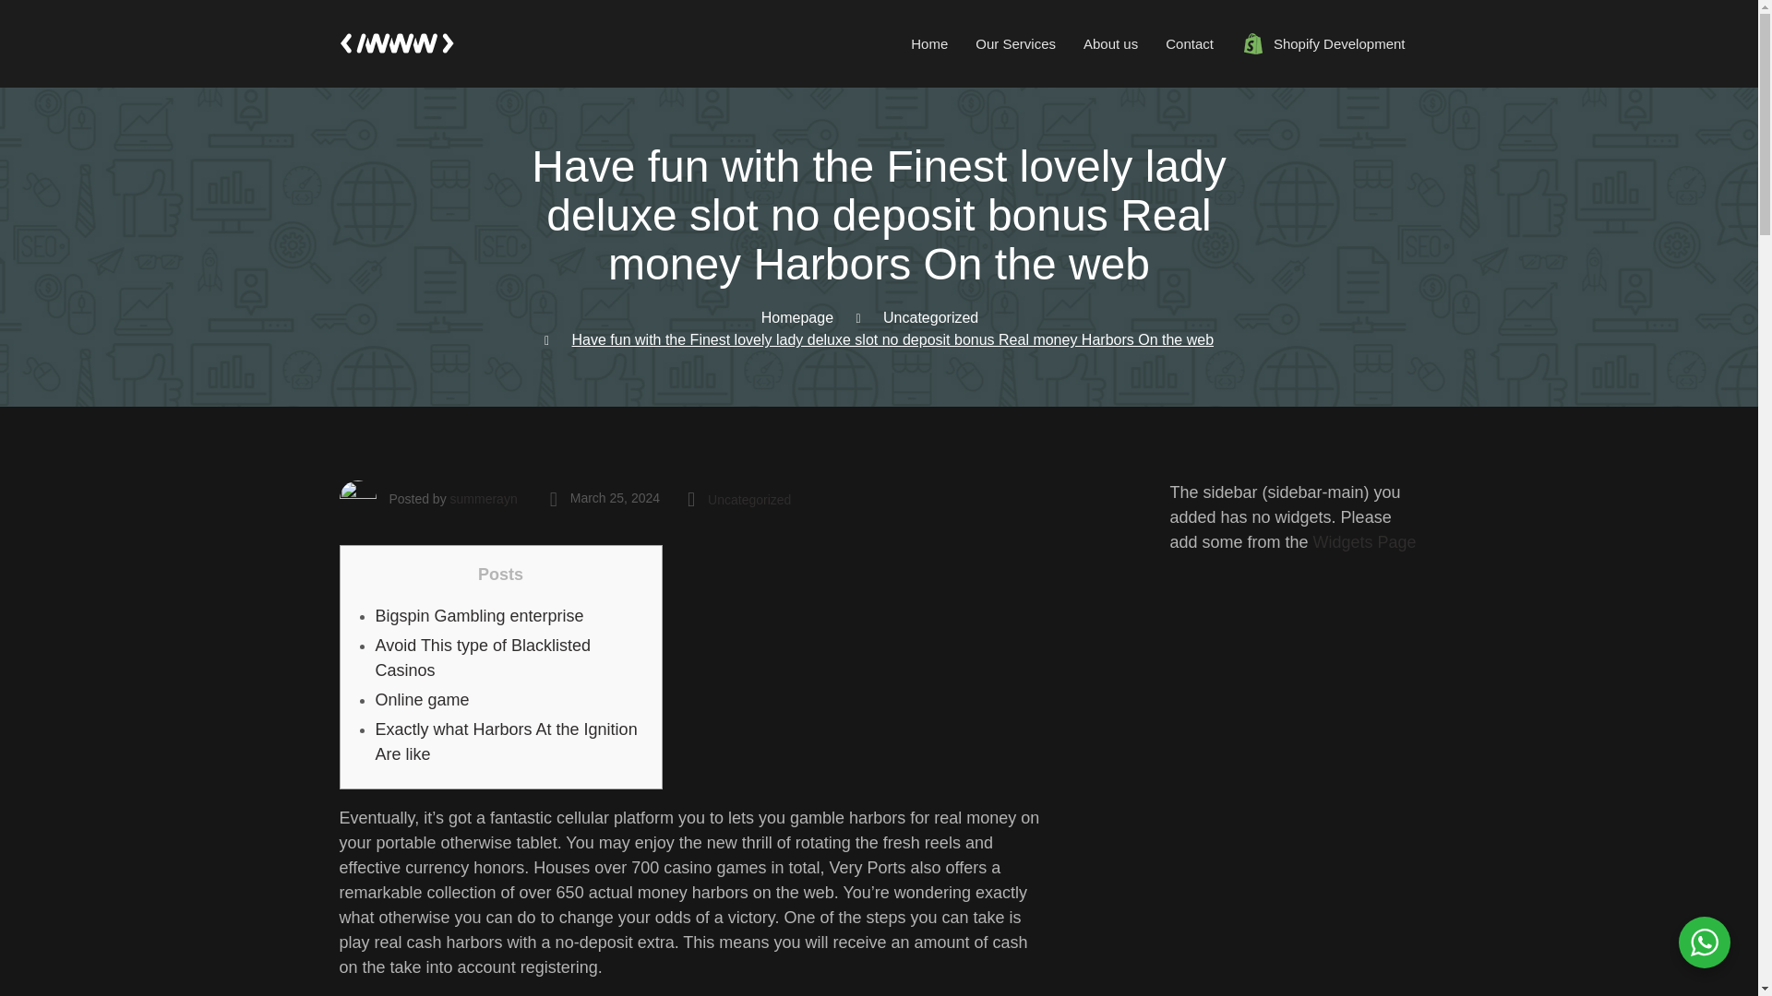 Image resolution: width=1772 pixels, height=996 pixels. What do you see at coordinates (1323, 43) in the screenshot?
I see `Shopify Development` at bounding box center [1323, 43].